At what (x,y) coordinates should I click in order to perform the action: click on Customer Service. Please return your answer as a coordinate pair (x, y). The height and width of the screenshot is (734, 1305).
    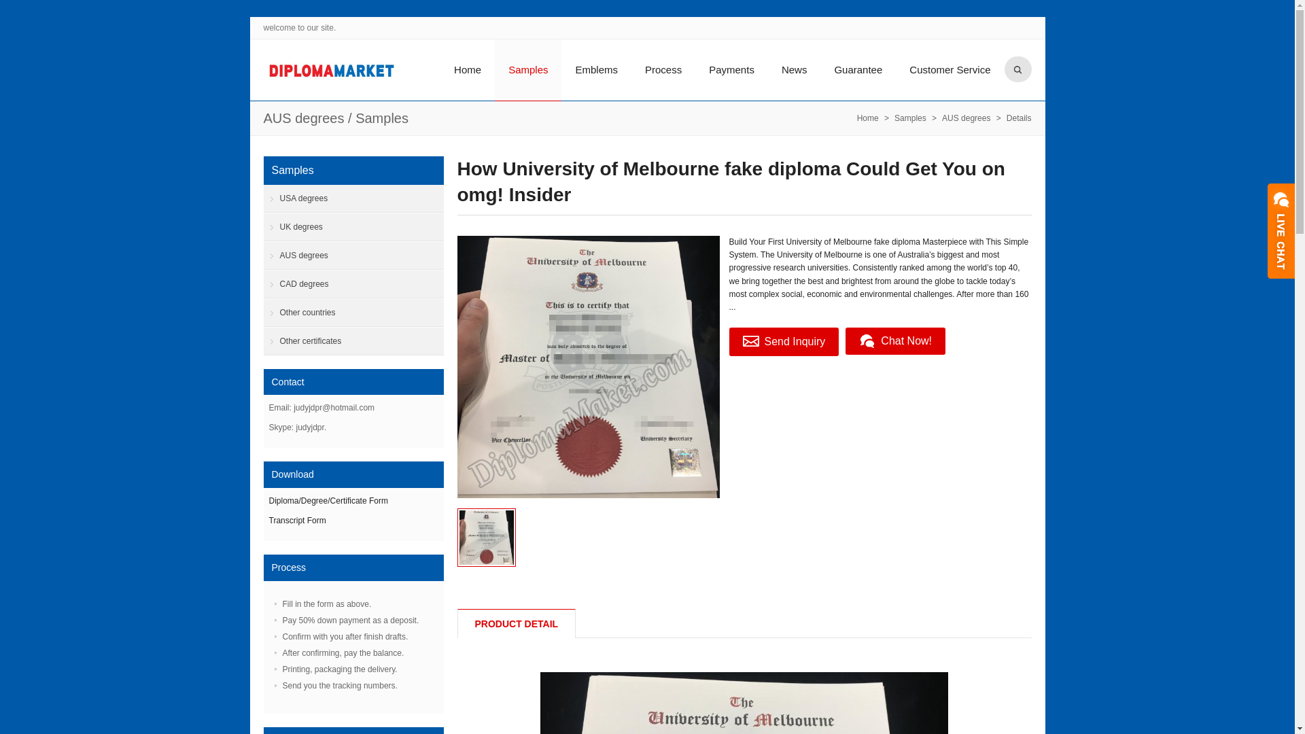
    Looking at the image, I should click on (949, 69).